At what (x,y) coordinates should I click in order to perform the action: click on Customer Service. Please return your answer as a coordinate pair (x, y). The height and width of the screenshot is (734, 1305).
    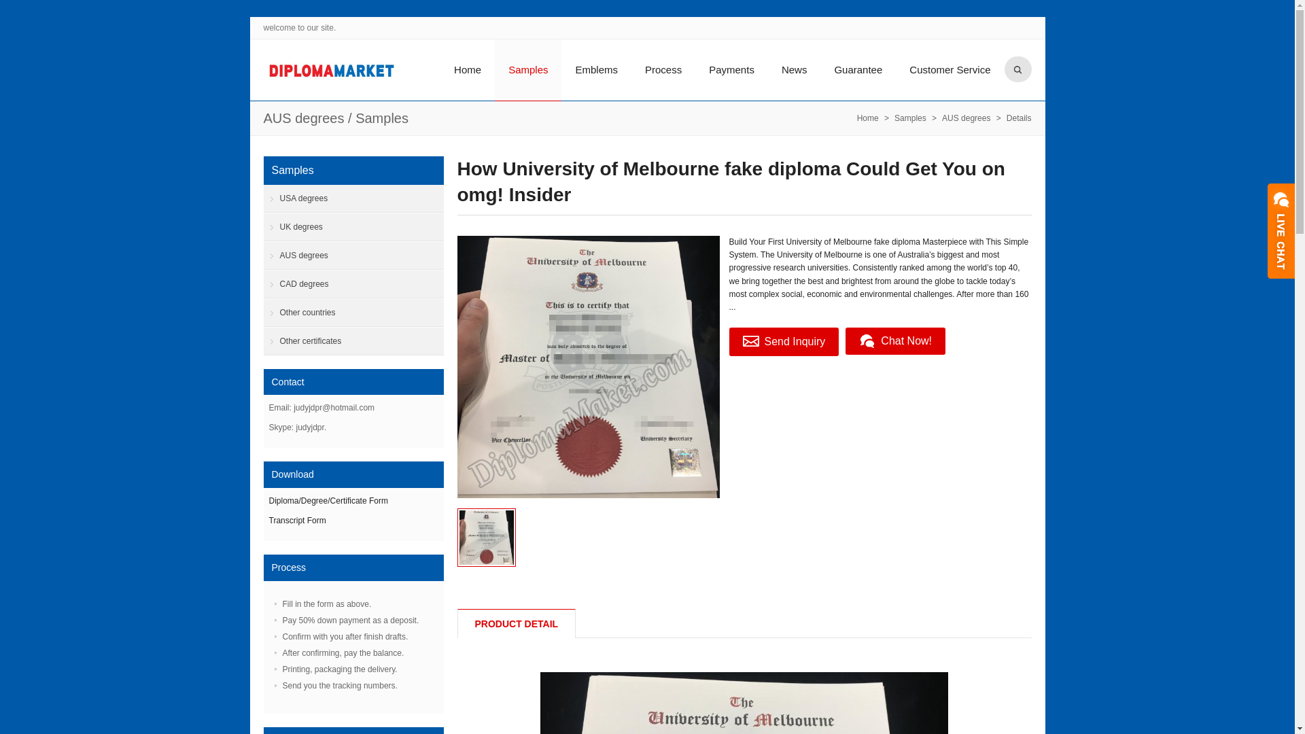
    Looking at the image, I should click on (949, 69).